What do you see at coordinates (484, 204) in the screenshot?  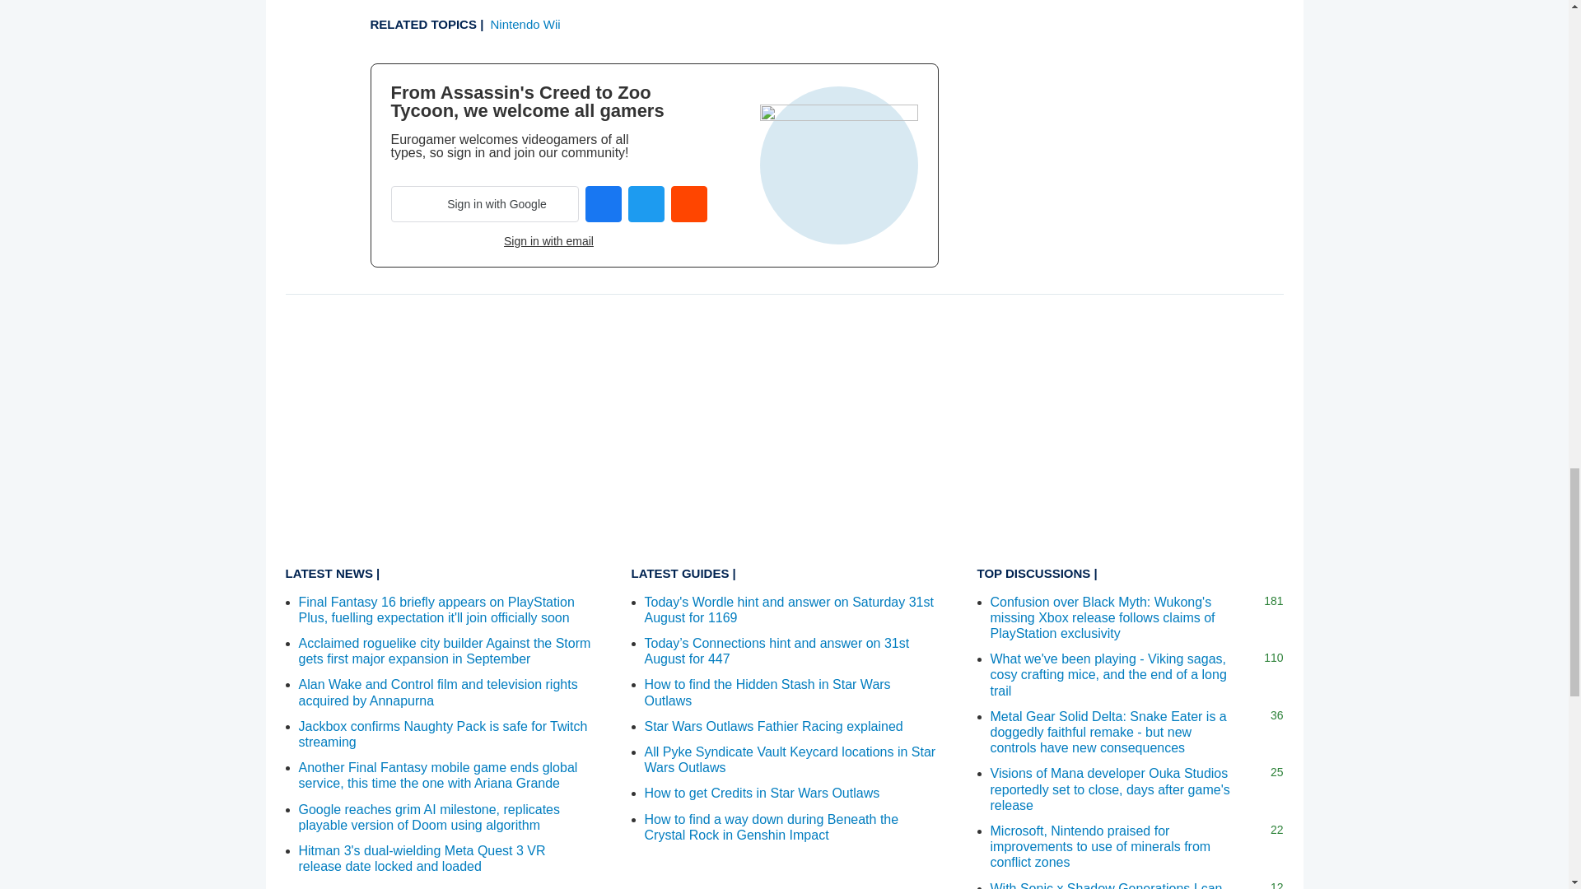 I see `Sign in with Google` at bounding box center [484, 204].